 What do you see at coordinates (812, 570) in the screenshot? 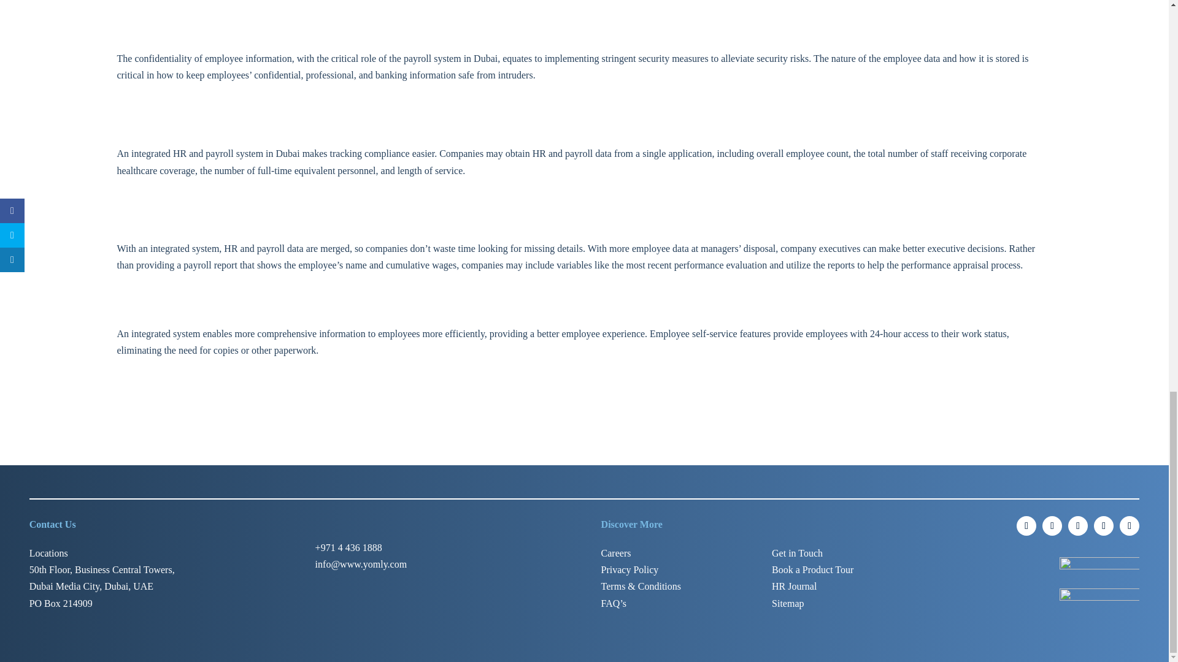
I see `Book a Product Tour` at bounding box center [812, 570].